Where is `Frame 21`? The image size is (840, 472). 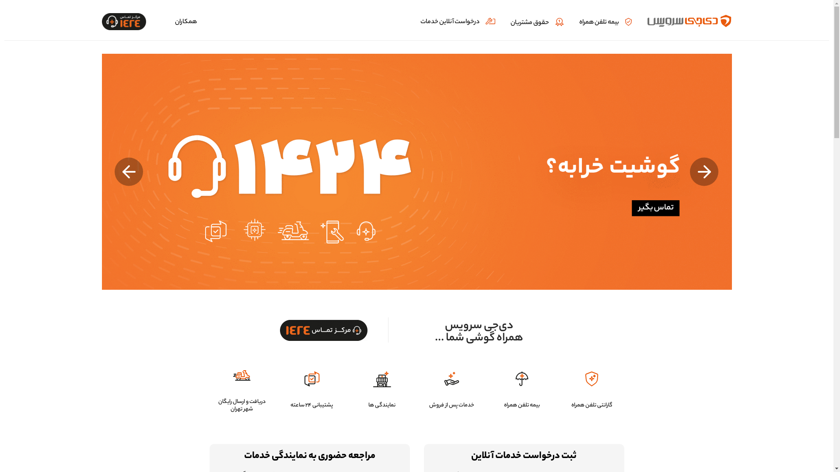 Frame 21 is located at coordinates (324, 330).